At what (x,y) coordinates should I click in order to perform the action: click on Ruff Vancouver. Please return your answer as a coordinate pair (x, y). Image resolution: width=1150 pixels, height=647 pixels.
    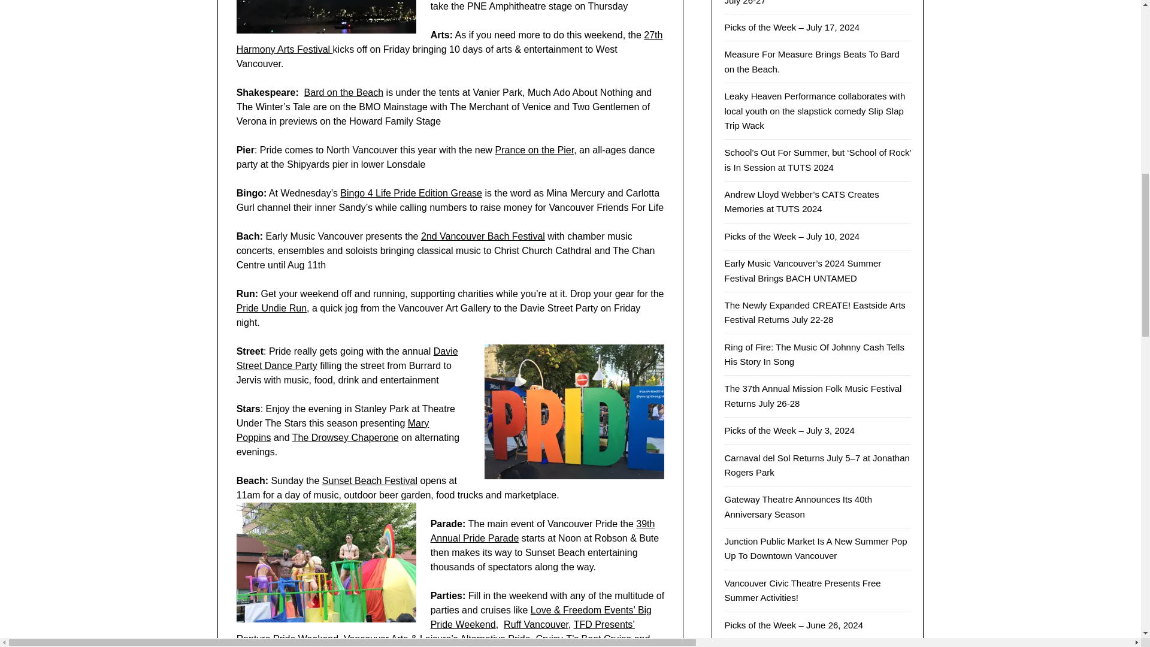
    Looking at the image, I should click on (535, 624).